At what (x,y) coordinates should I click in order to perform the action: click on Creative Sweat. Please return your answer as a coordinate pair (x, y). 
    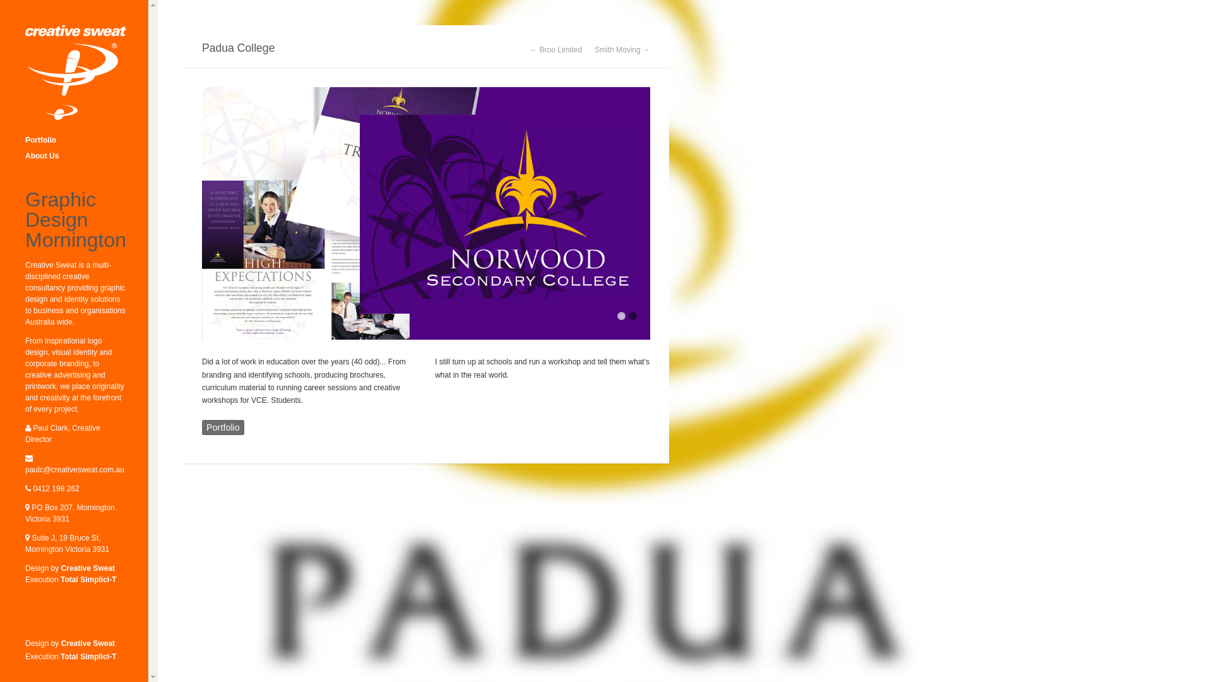
    Looking at the image, I should click on (88, 568).